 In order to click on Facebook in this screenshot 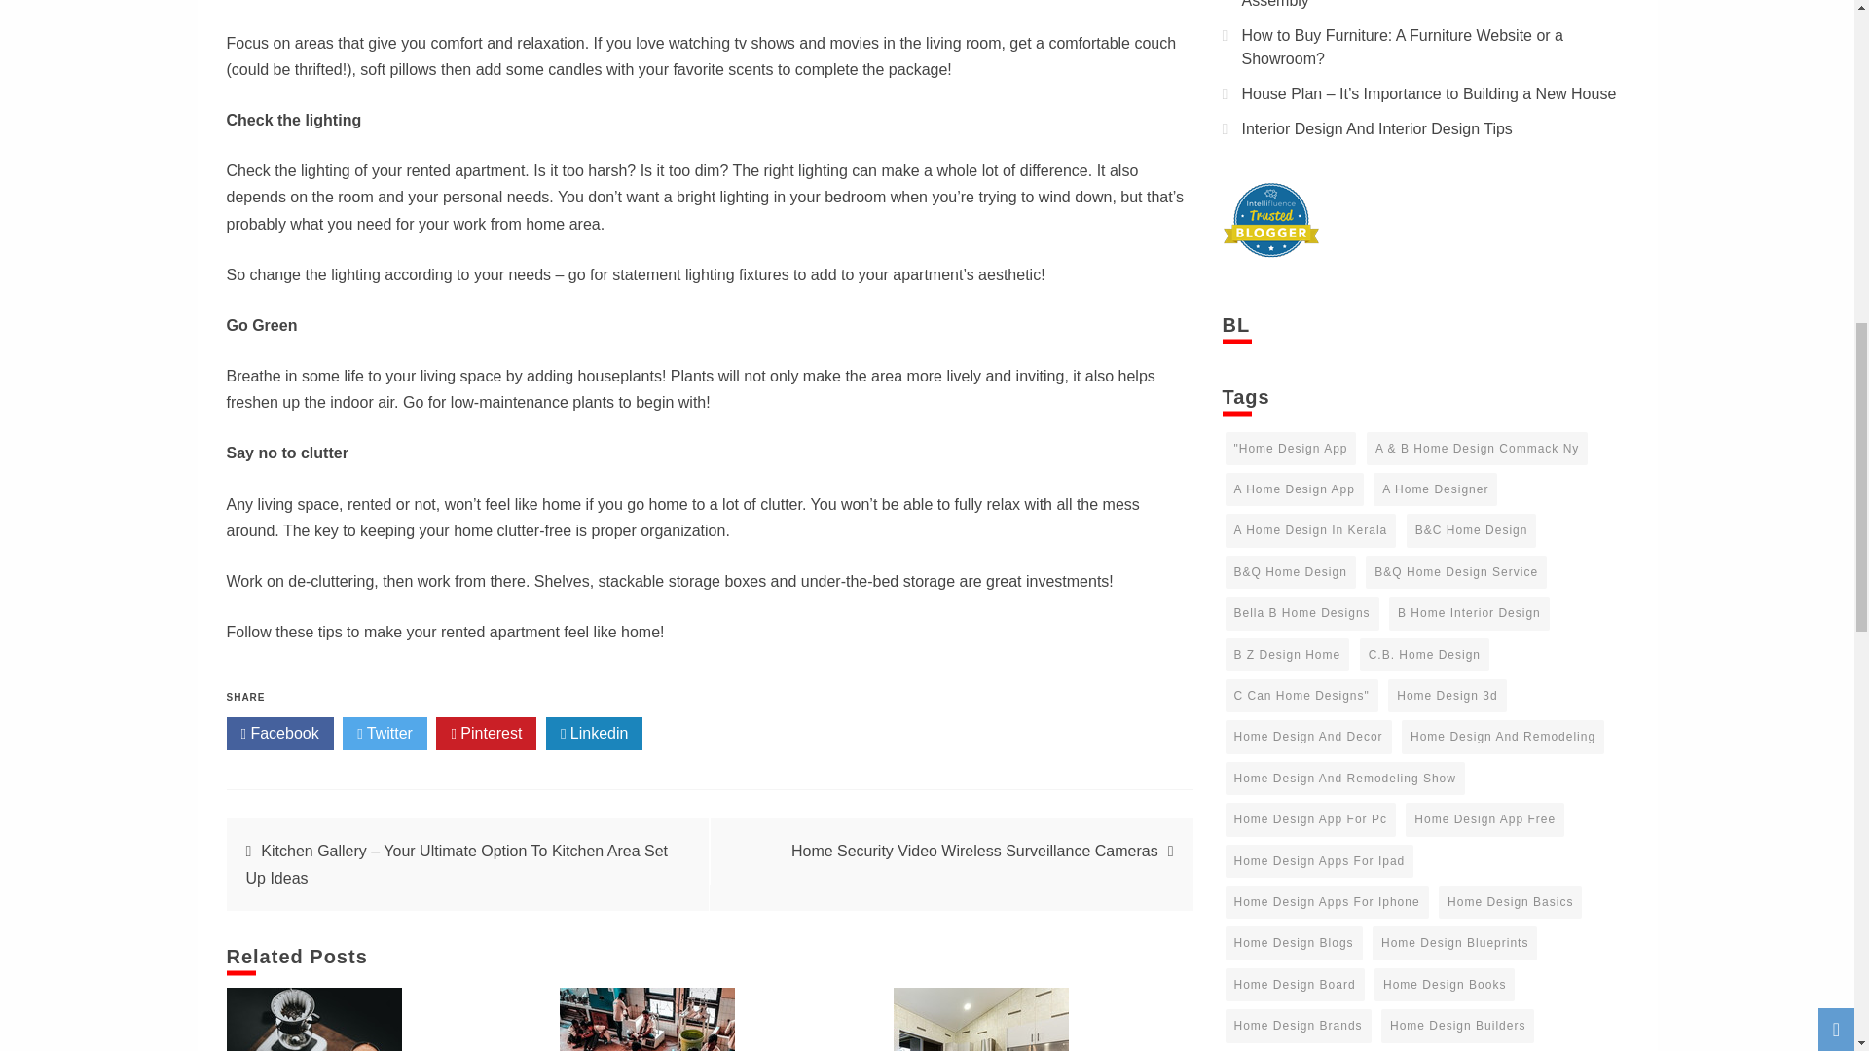, I will do `click(278, 734)`.